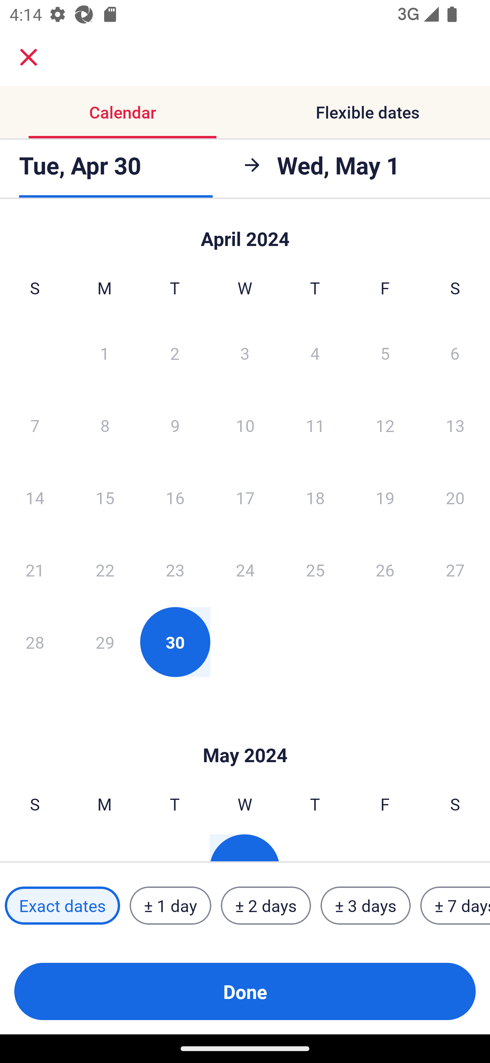 Image resolution: width=490 pixels, height=1063 pixels. I want to click on 2 Tuesday, April 2, 2024, so click(175, 353).